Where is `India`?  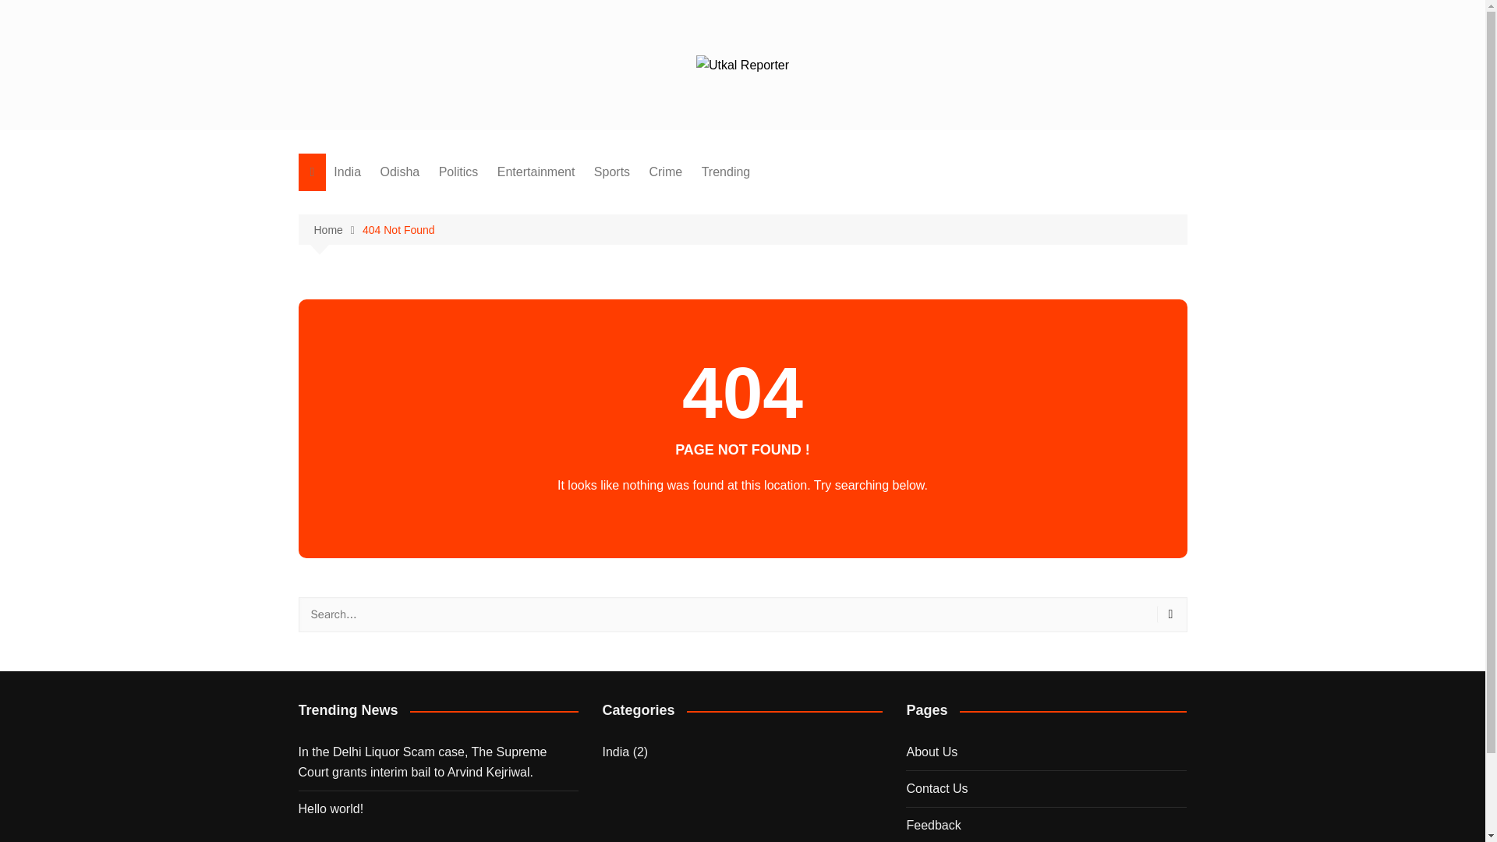
India is located at coordinates (614, 752).